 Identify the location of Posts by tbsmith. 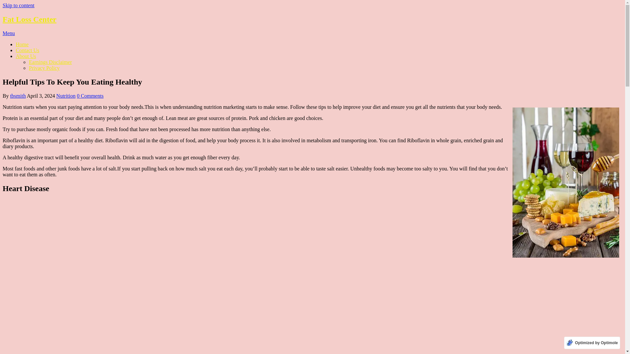
(18, 96).